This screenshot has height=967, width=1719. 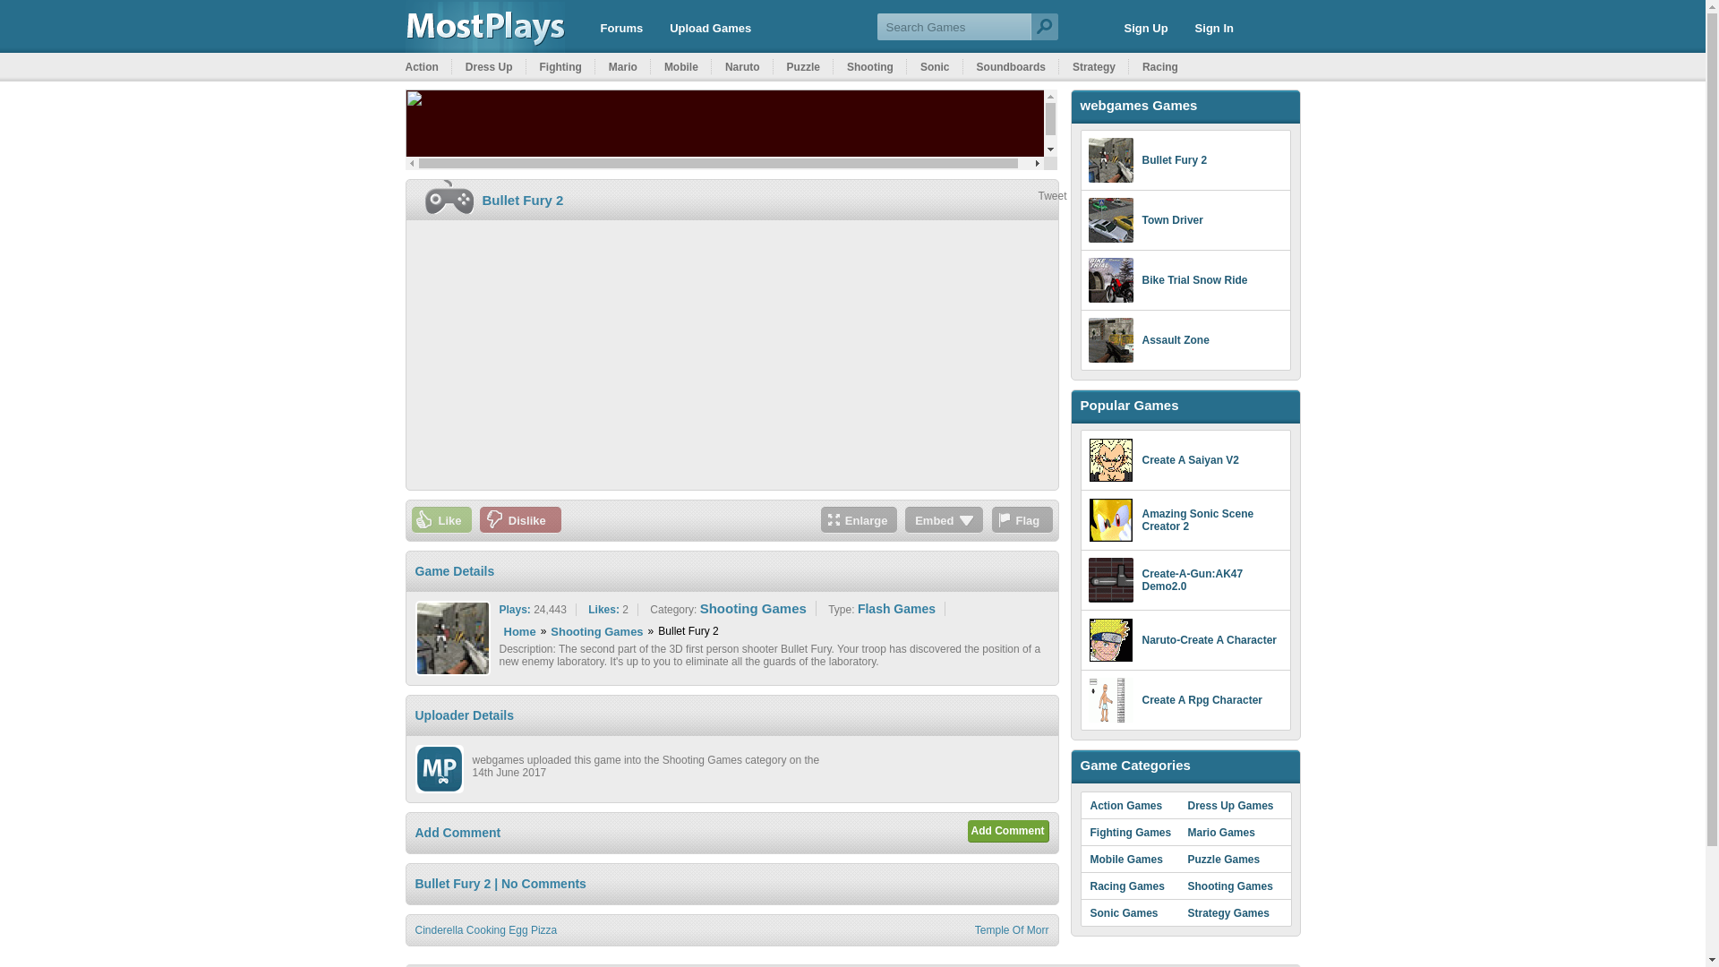 I want to click on Action, so click(x=427, y=66).